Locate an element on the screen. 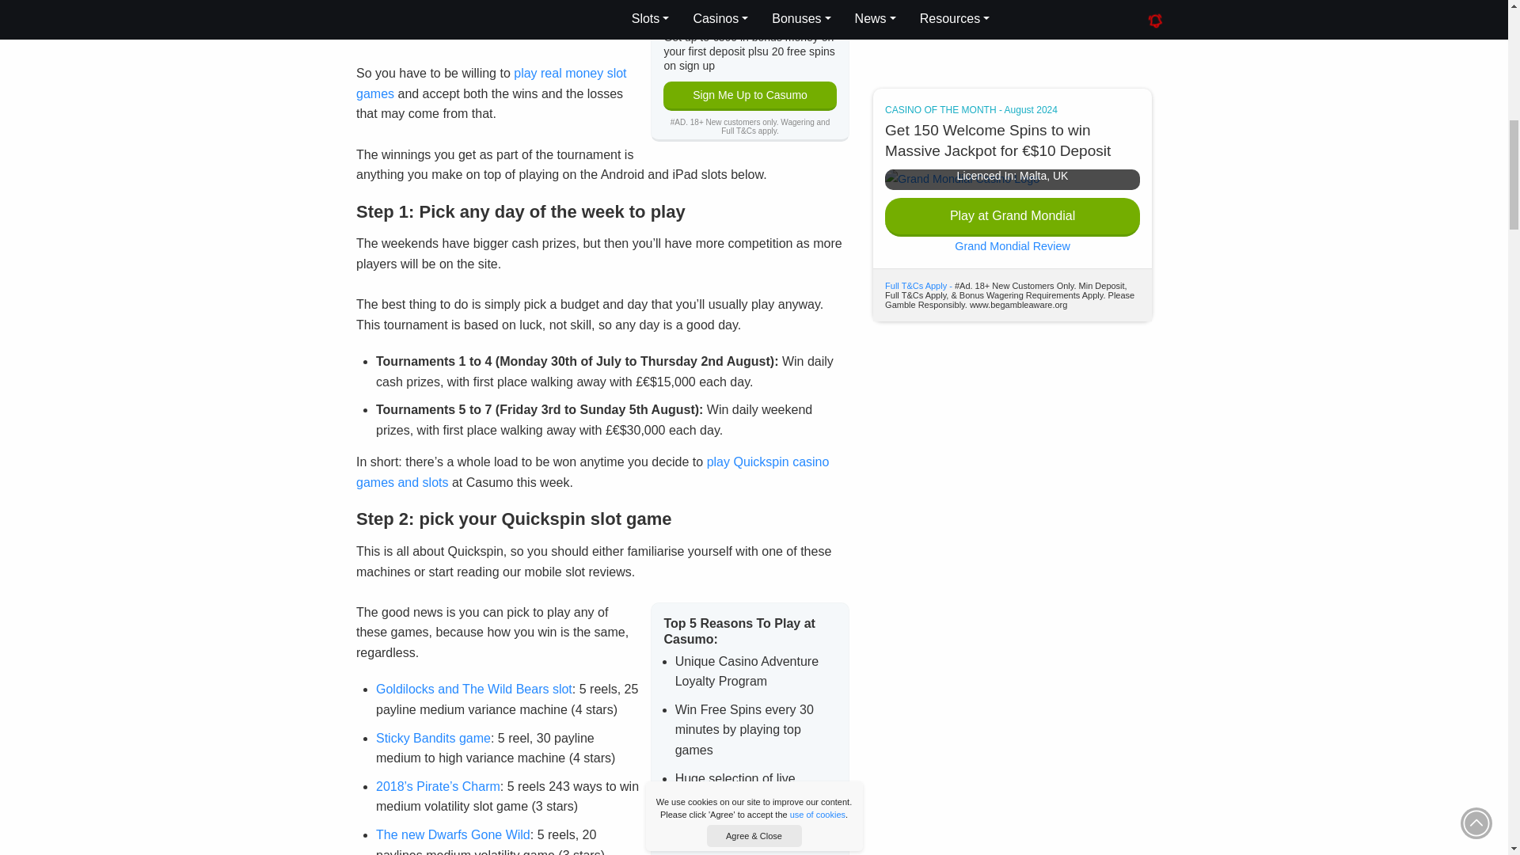 The width and height of the screenshot is (1520, 855). Dwarfs Gone Wild Review is located at coordinates (453, 834).